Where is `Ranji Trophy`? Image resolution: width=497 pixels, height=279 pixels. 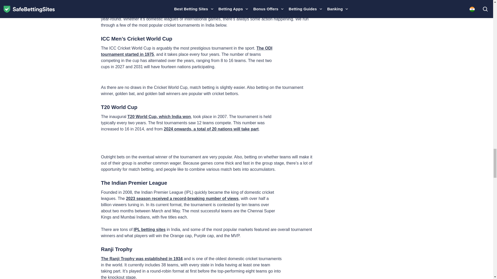
Ranji Trophy is located at coordinates (300, 268).